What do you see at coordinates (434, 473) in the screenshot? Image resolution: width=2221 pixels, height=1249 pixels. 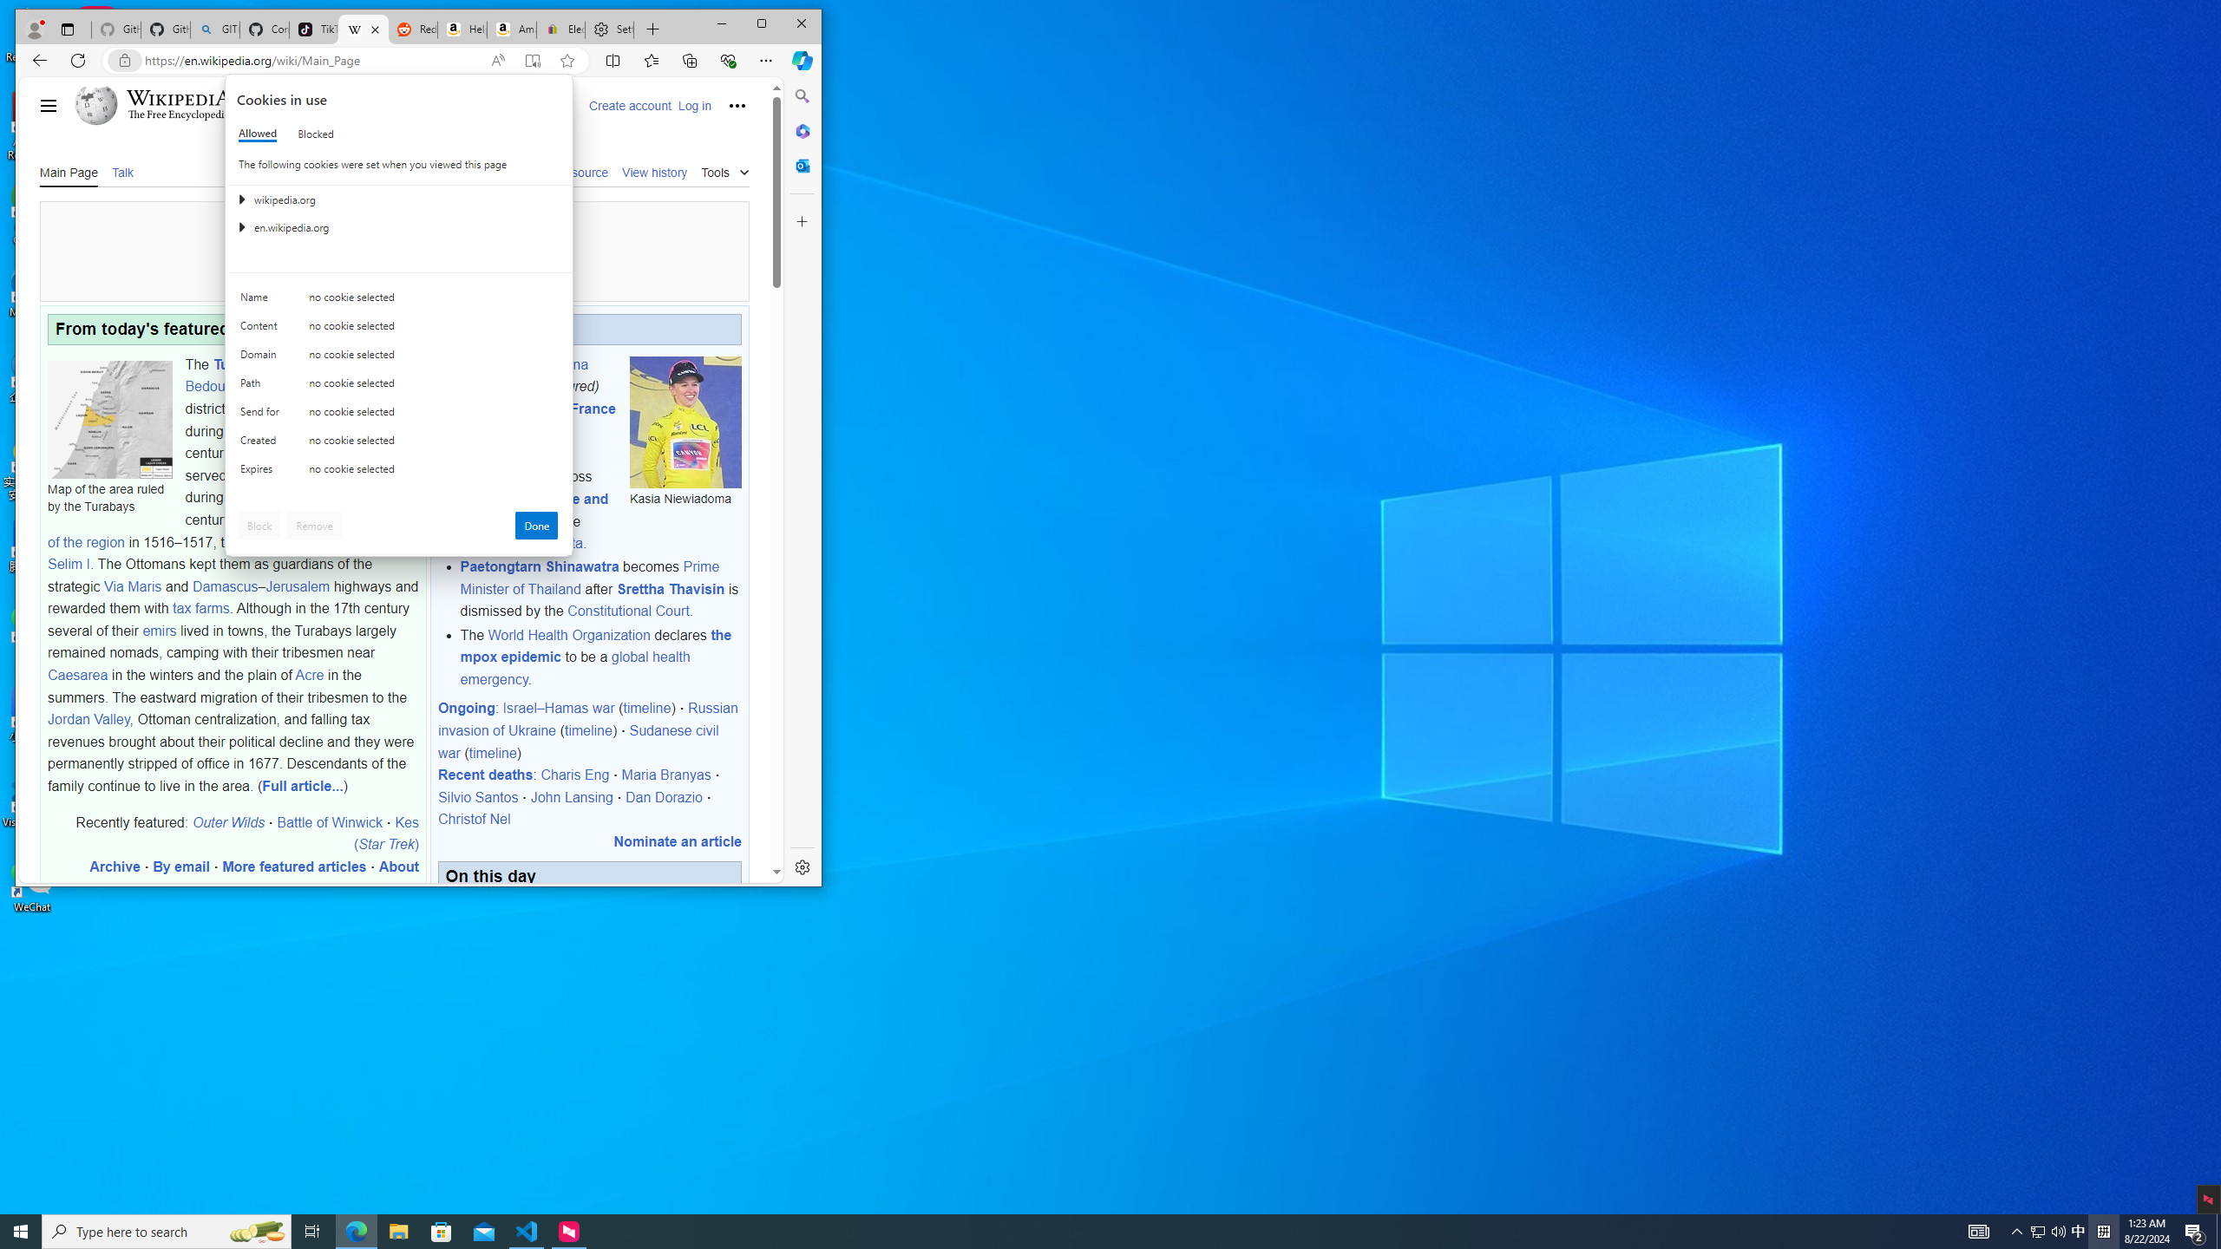 I see `no cookie selected` at bounding box center [434, 473].